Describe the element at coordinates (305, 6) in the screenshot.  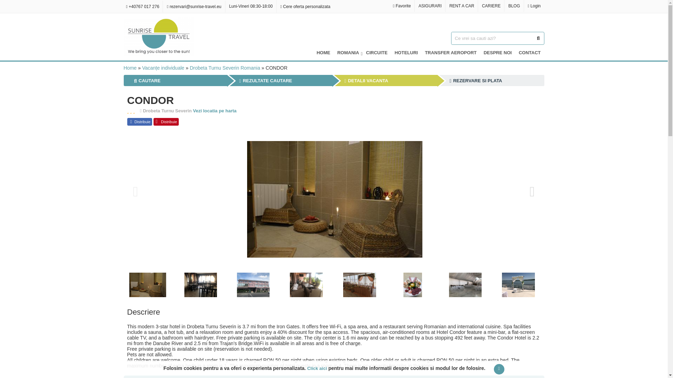
I see `Cere oferta personalizata` at that location.